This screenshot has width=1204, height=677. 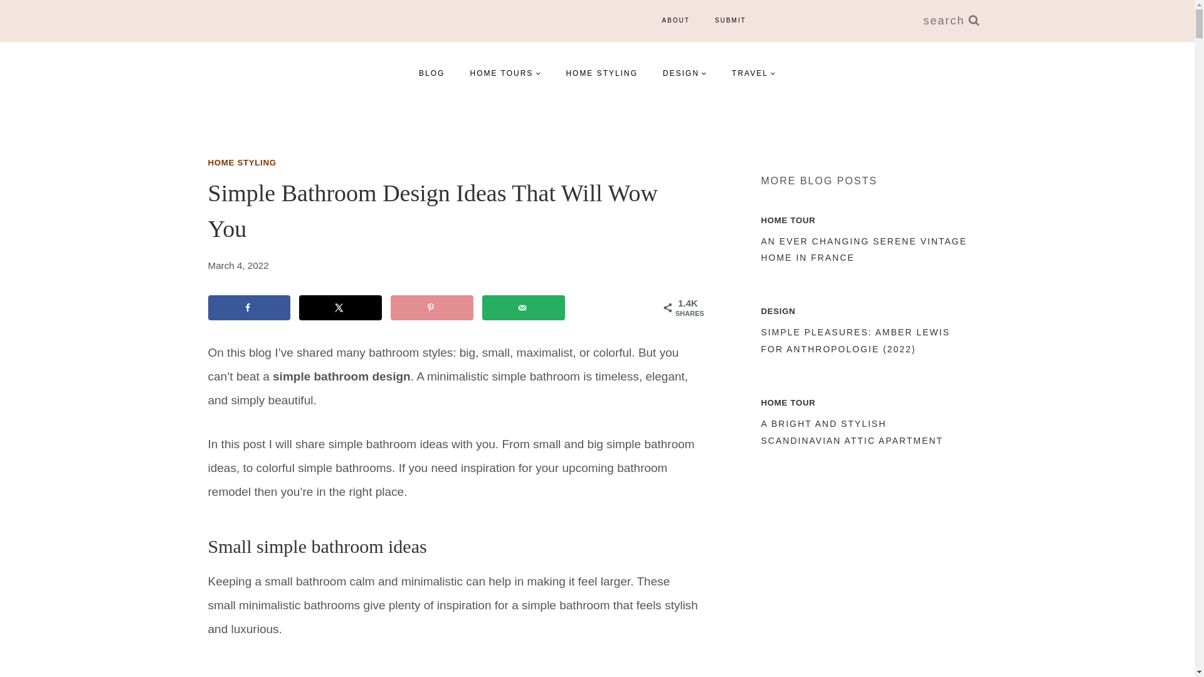 What do you see at coordinates (676, 20) in the screenshot?
I see `ABOUT` at bounding box center [676, 20].